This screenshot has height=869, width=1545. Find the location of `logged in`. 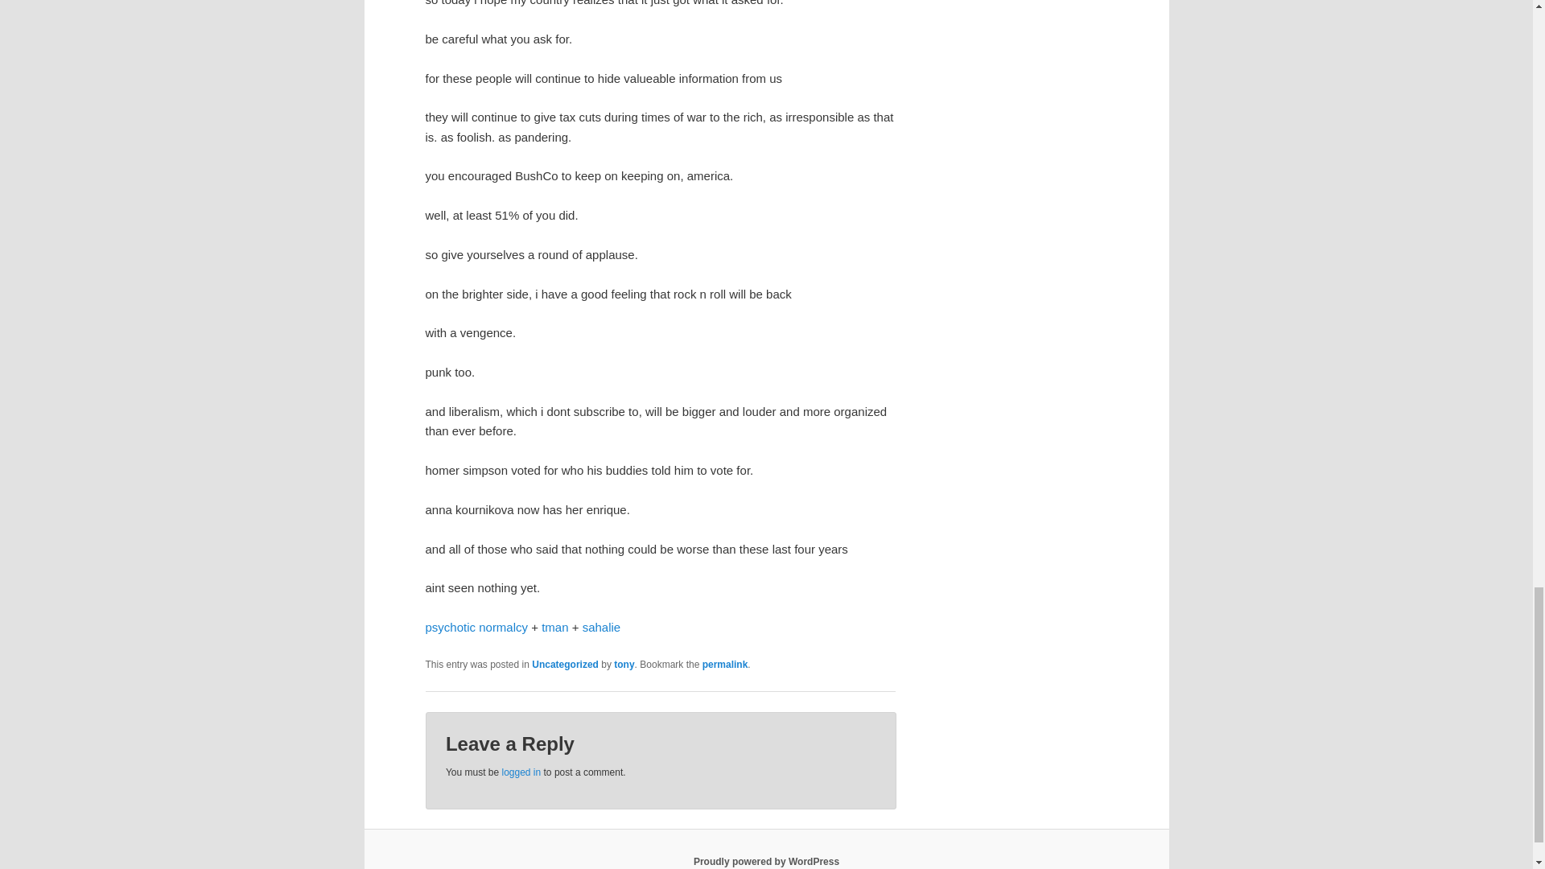

logged in is located at coordinates (521, 772).